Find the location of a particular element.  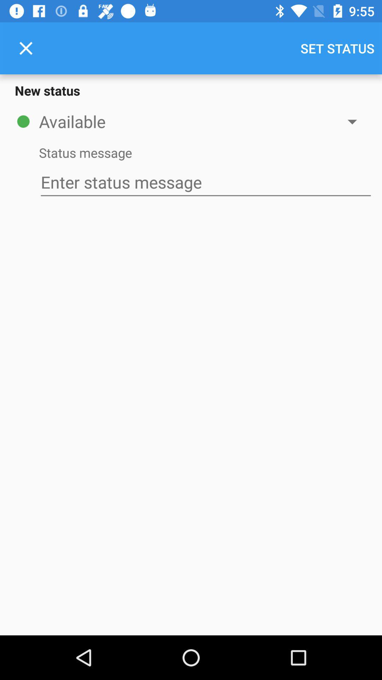

launch the item next to set status item is located at coordinates (26, 48).